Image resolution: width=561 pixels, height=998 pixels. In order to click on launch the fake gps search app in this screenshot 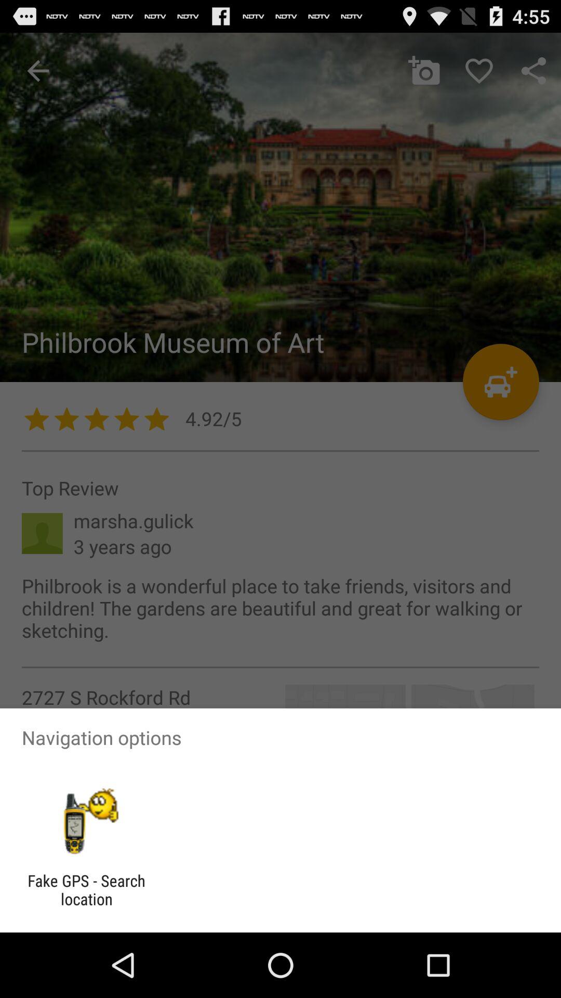, I will do `click(86, 890)`.